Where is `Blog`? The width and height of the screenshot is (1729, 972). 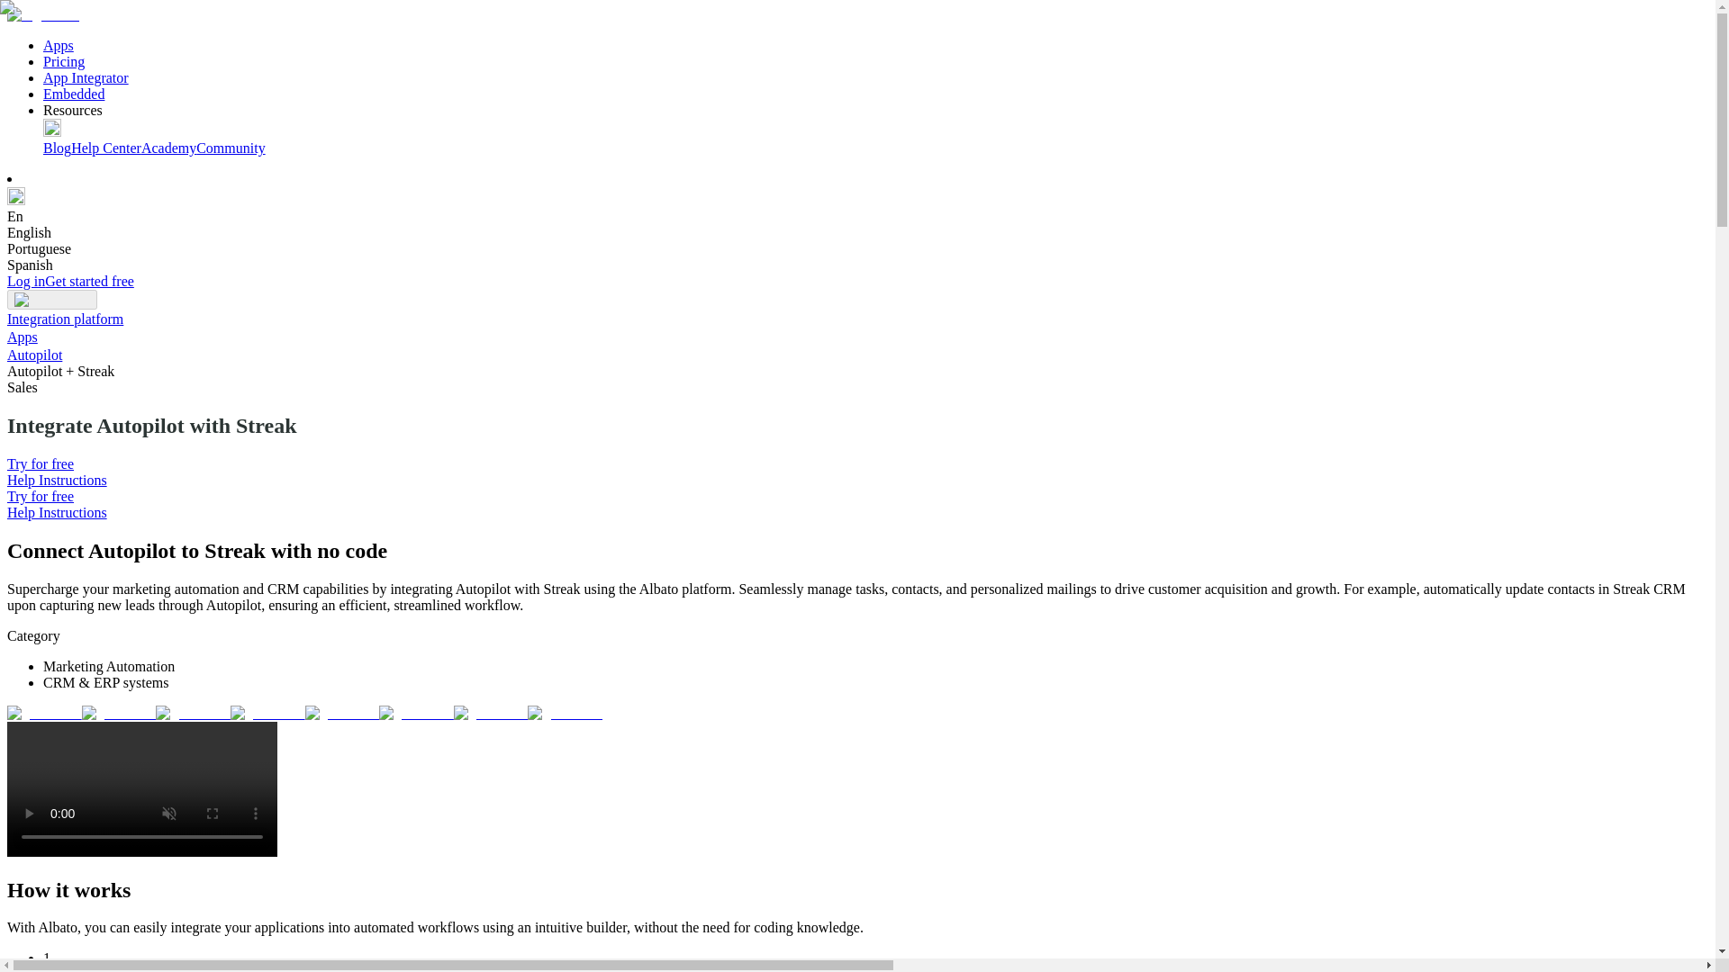 Blog is located at coordinates (57, 148).